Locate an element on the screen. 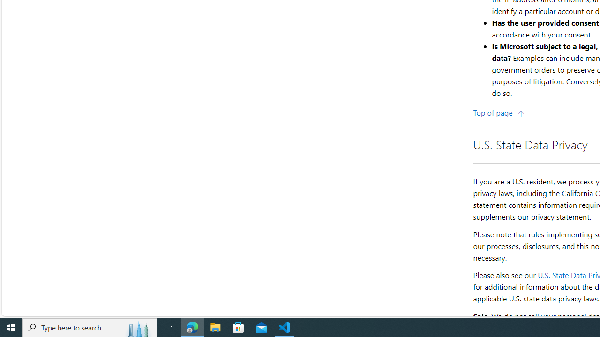 Image resolution: width=600 pixels, height=337 pixels. Top of page is located at coordinates (499, 112).